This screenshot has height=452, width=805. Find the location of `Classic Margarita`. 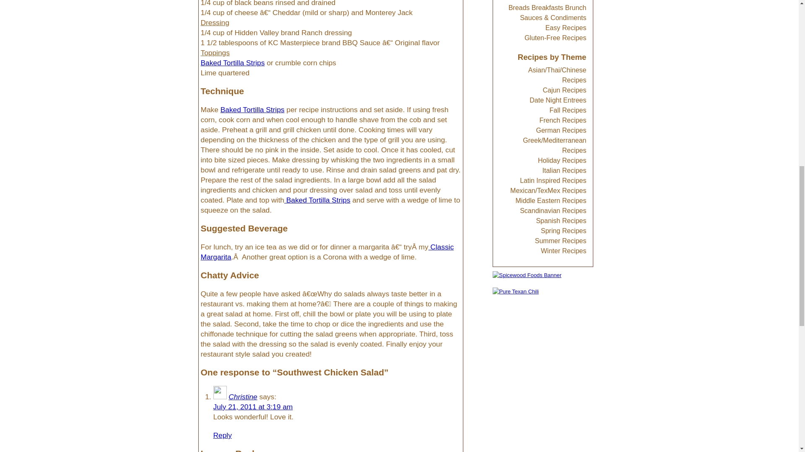

Classic Margarita is located at coordinates (327, 252).